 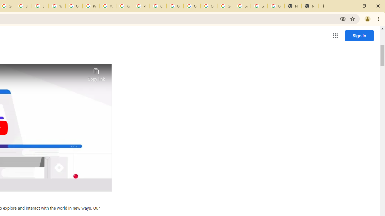 I want to click on Google Account Help, so click(x=226, y=6).